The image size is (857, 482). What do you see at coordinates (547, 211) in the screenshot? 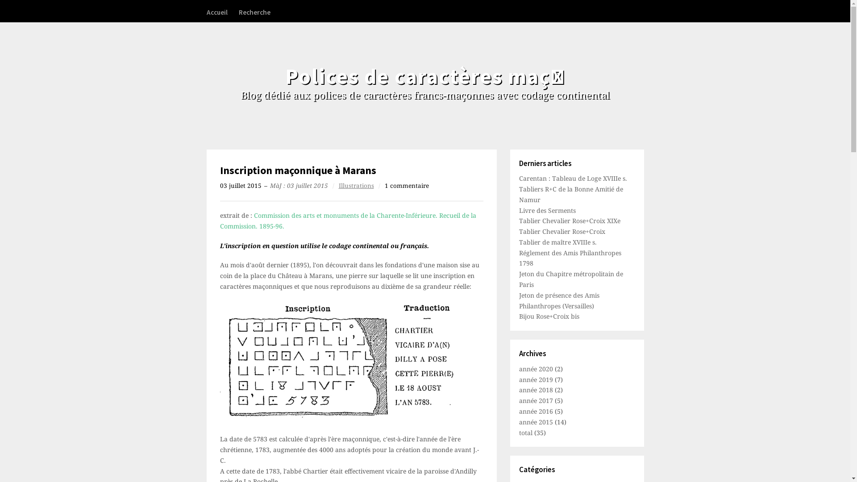
I see `Livre des Serments` at bounding box center [547, 211].